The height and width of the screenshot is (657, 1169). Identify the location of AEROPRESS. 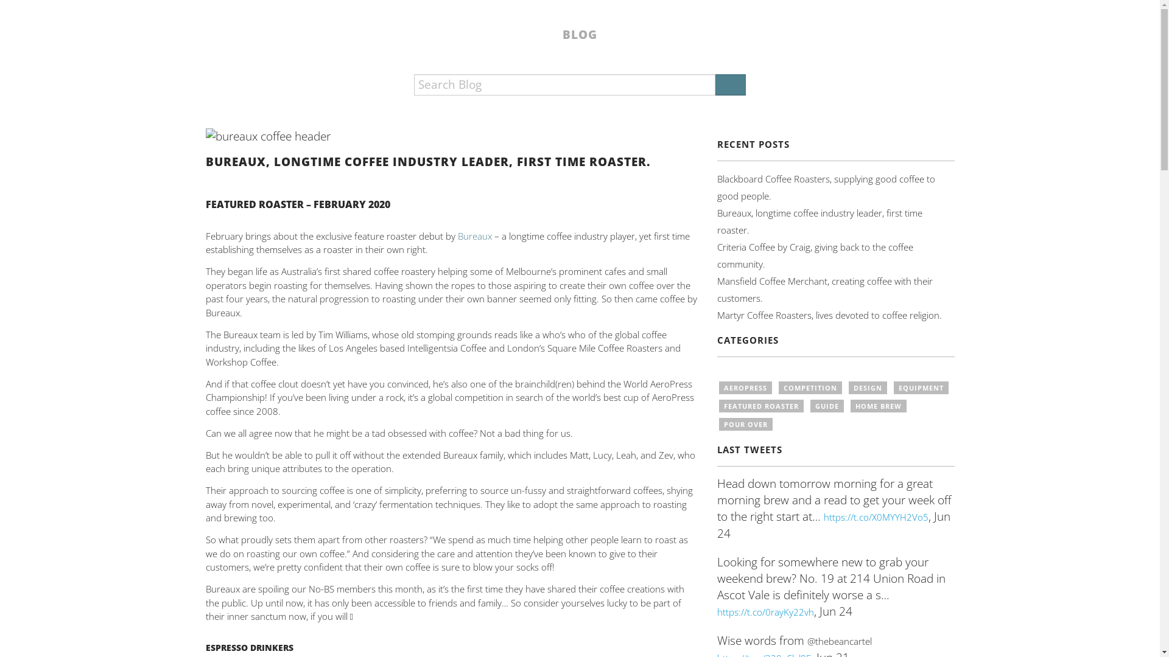
(745, 388).